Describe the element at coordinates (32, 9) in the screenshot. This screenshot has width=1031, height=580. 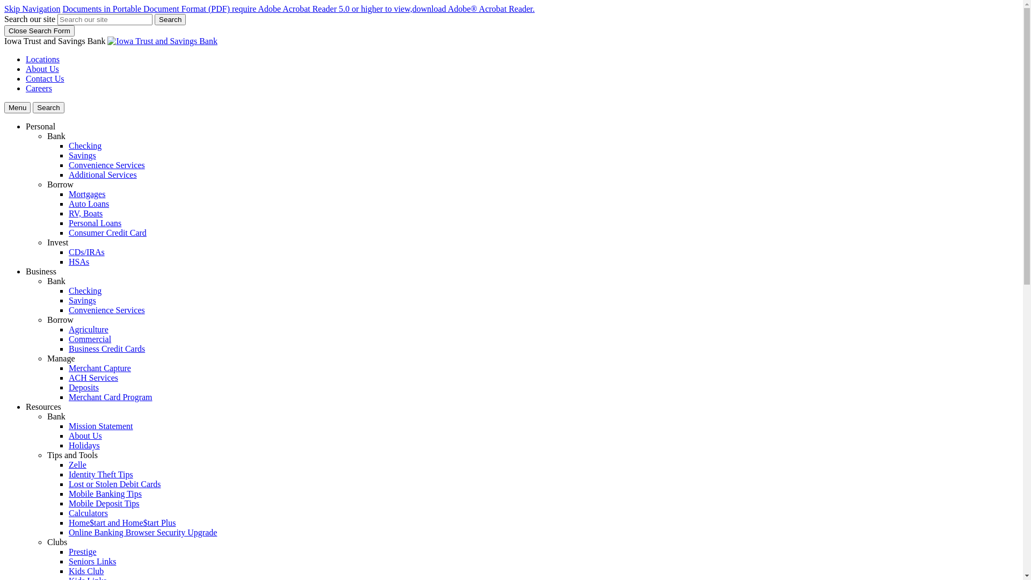
I see `Skip Navigation` at that location.